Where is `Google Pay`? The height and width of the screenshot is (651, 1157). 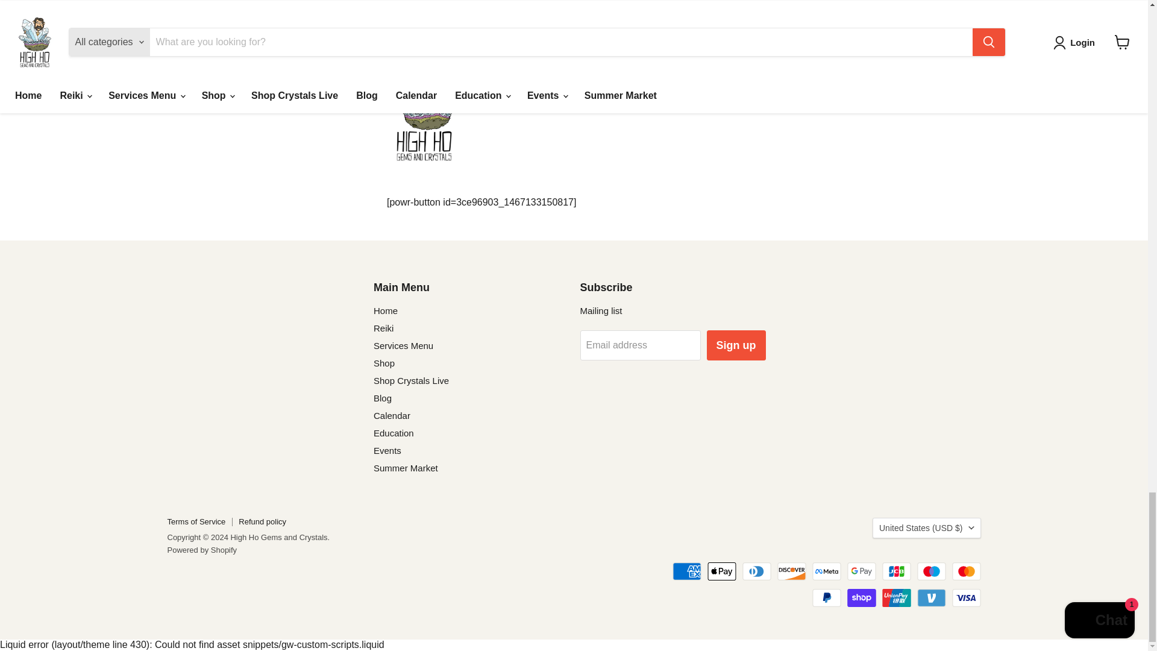
Google Pay is located at coordinates (861, 571).